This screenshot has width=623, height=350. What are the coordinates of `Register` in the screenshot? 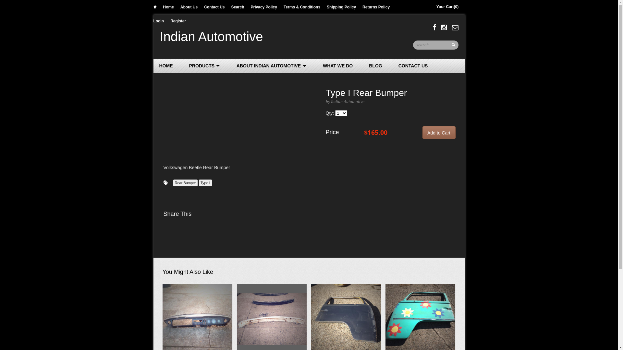 It's located at (178, 21).